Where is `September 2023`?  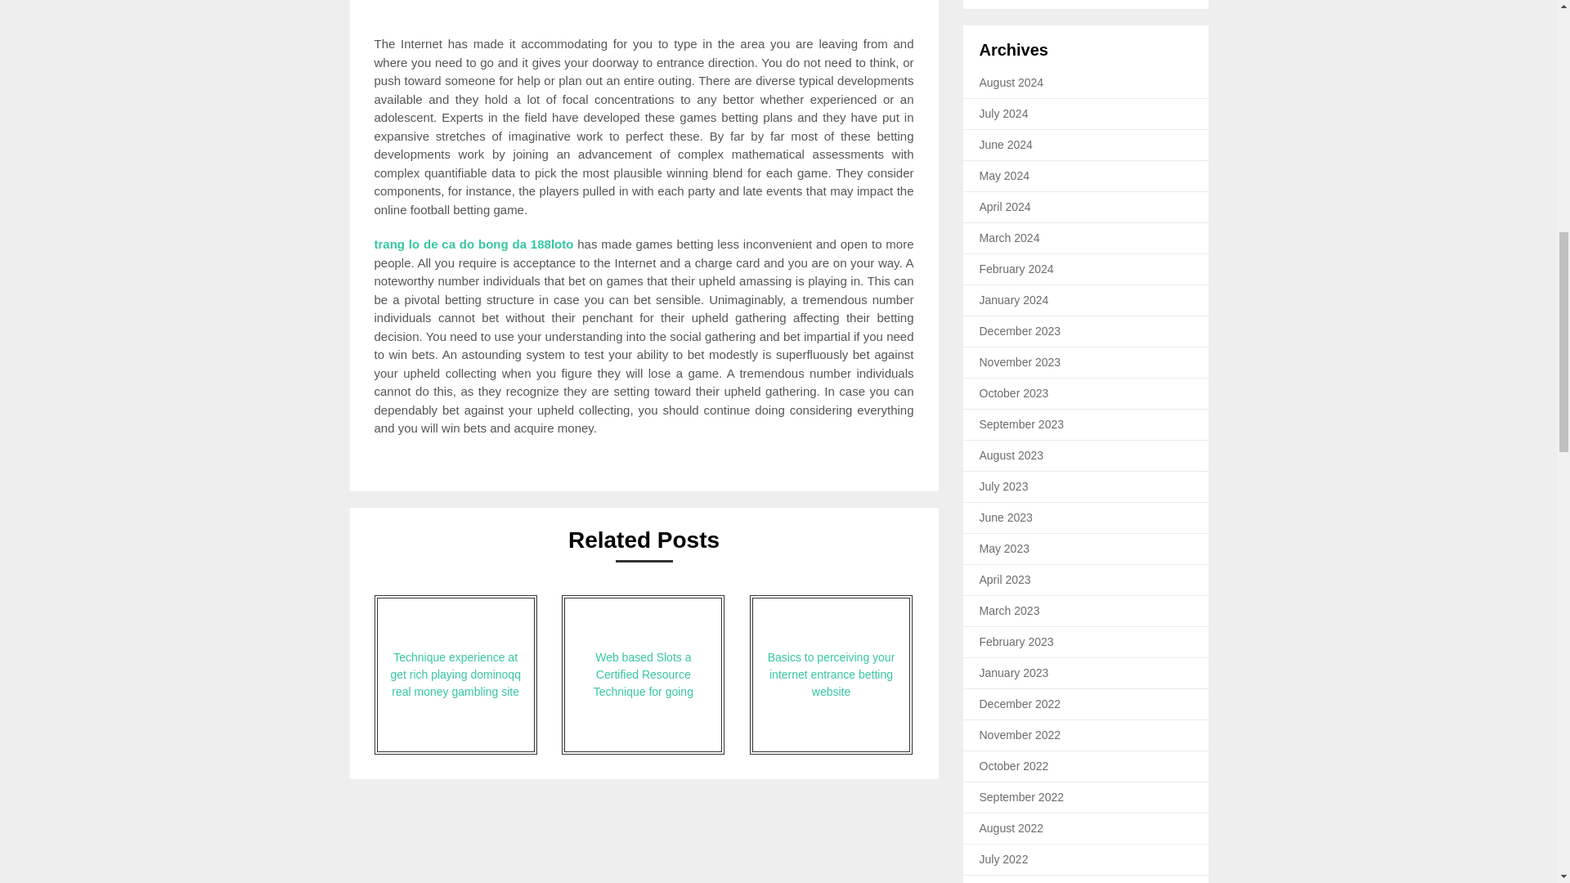
September 2023 is located at coordinates (1022, 424).